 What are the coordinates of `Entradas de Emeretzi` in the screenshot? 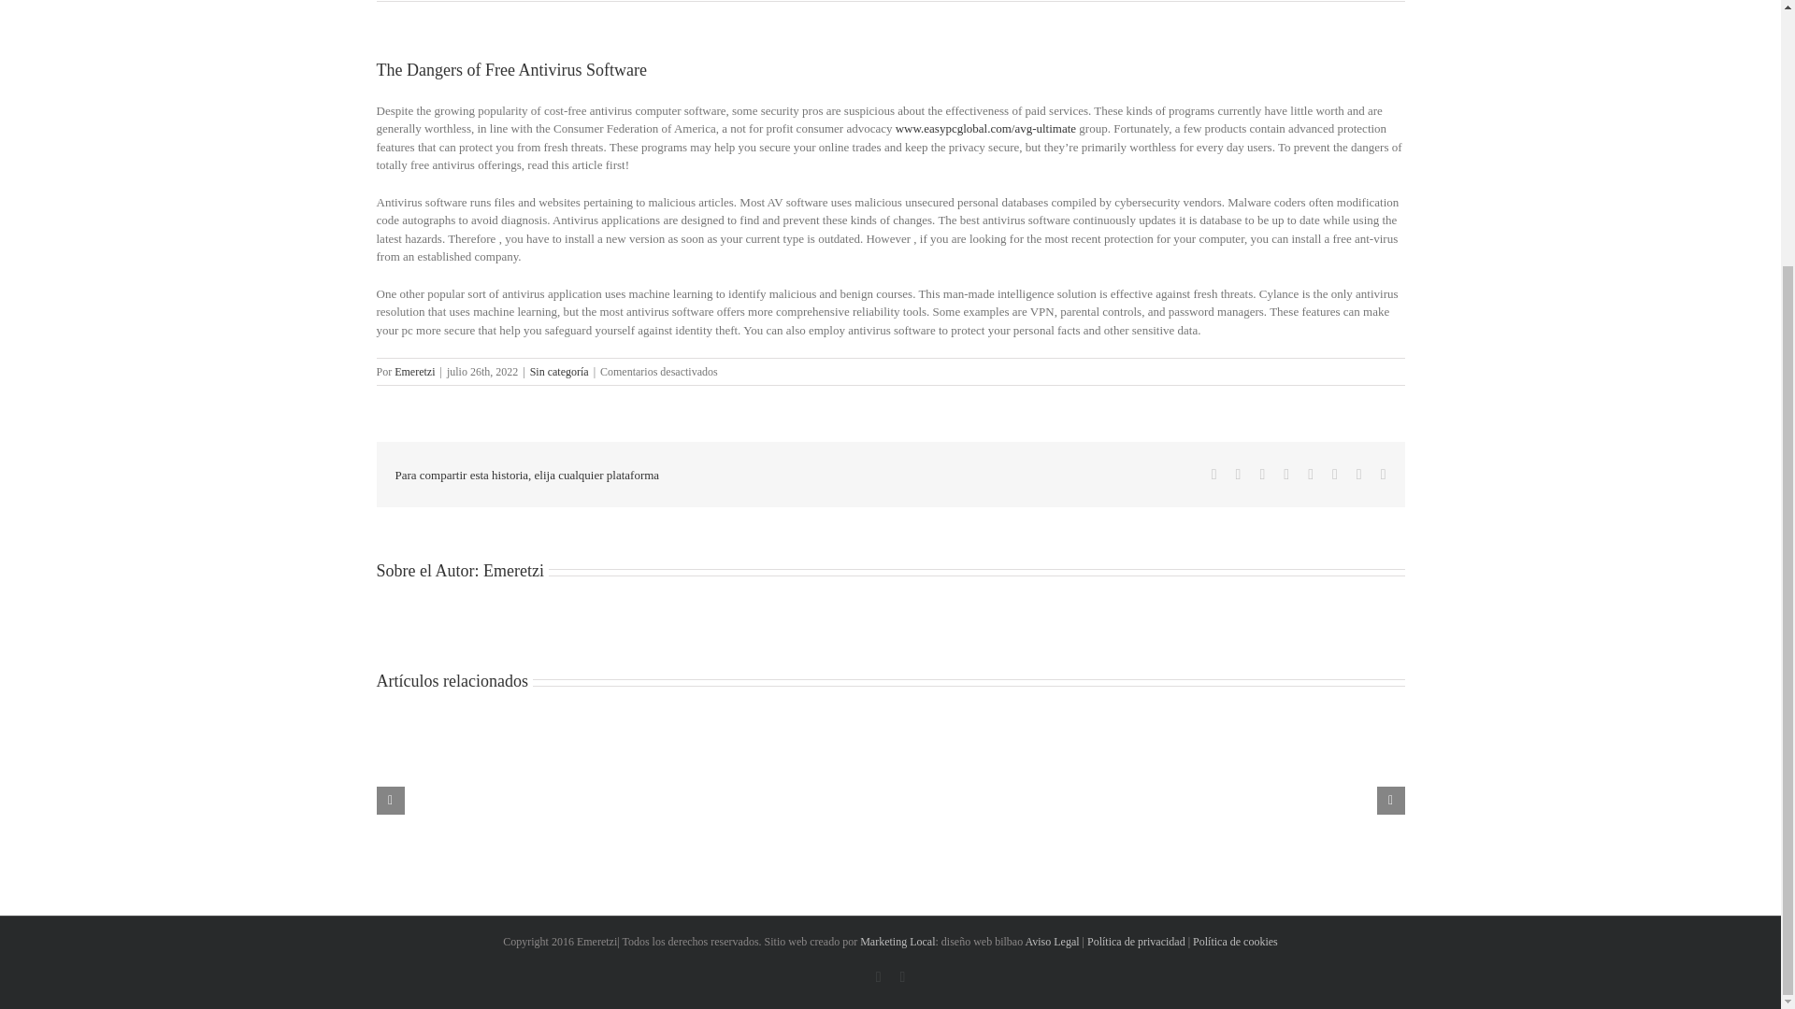 It's located at (512, 570).